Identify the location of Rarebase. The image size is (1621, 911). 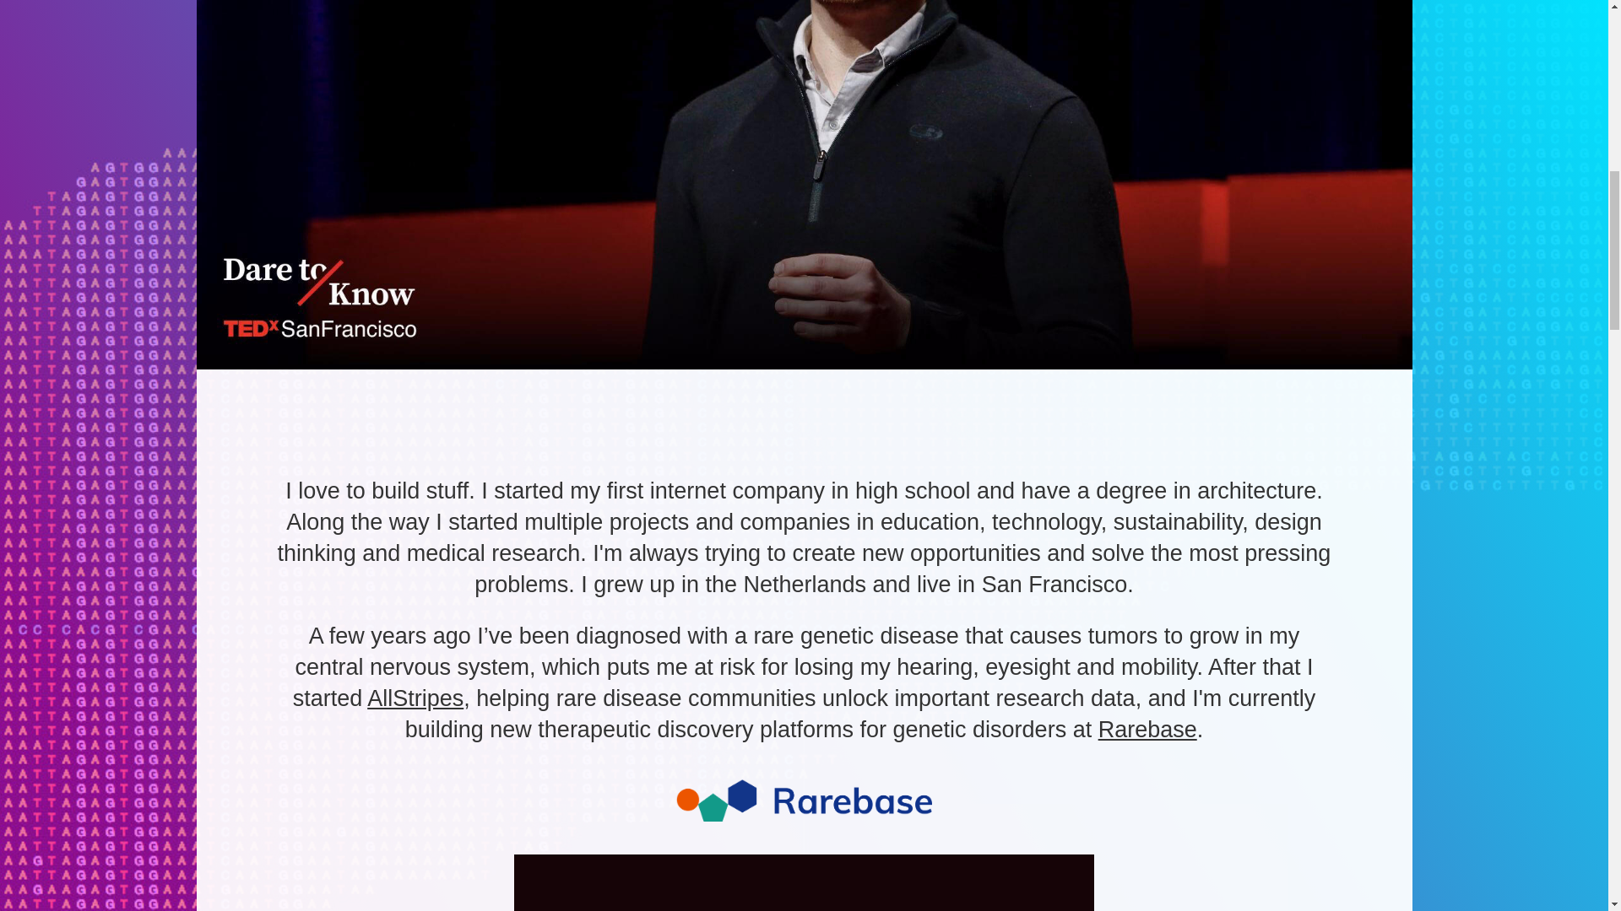
(1148, 729).